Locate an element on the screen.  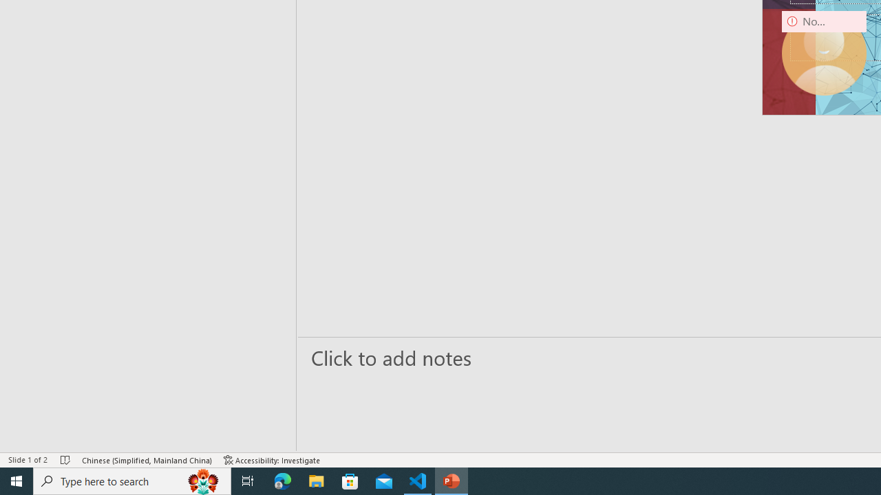
Camera 9, No camera detected. is located at coordinates (824, 53).